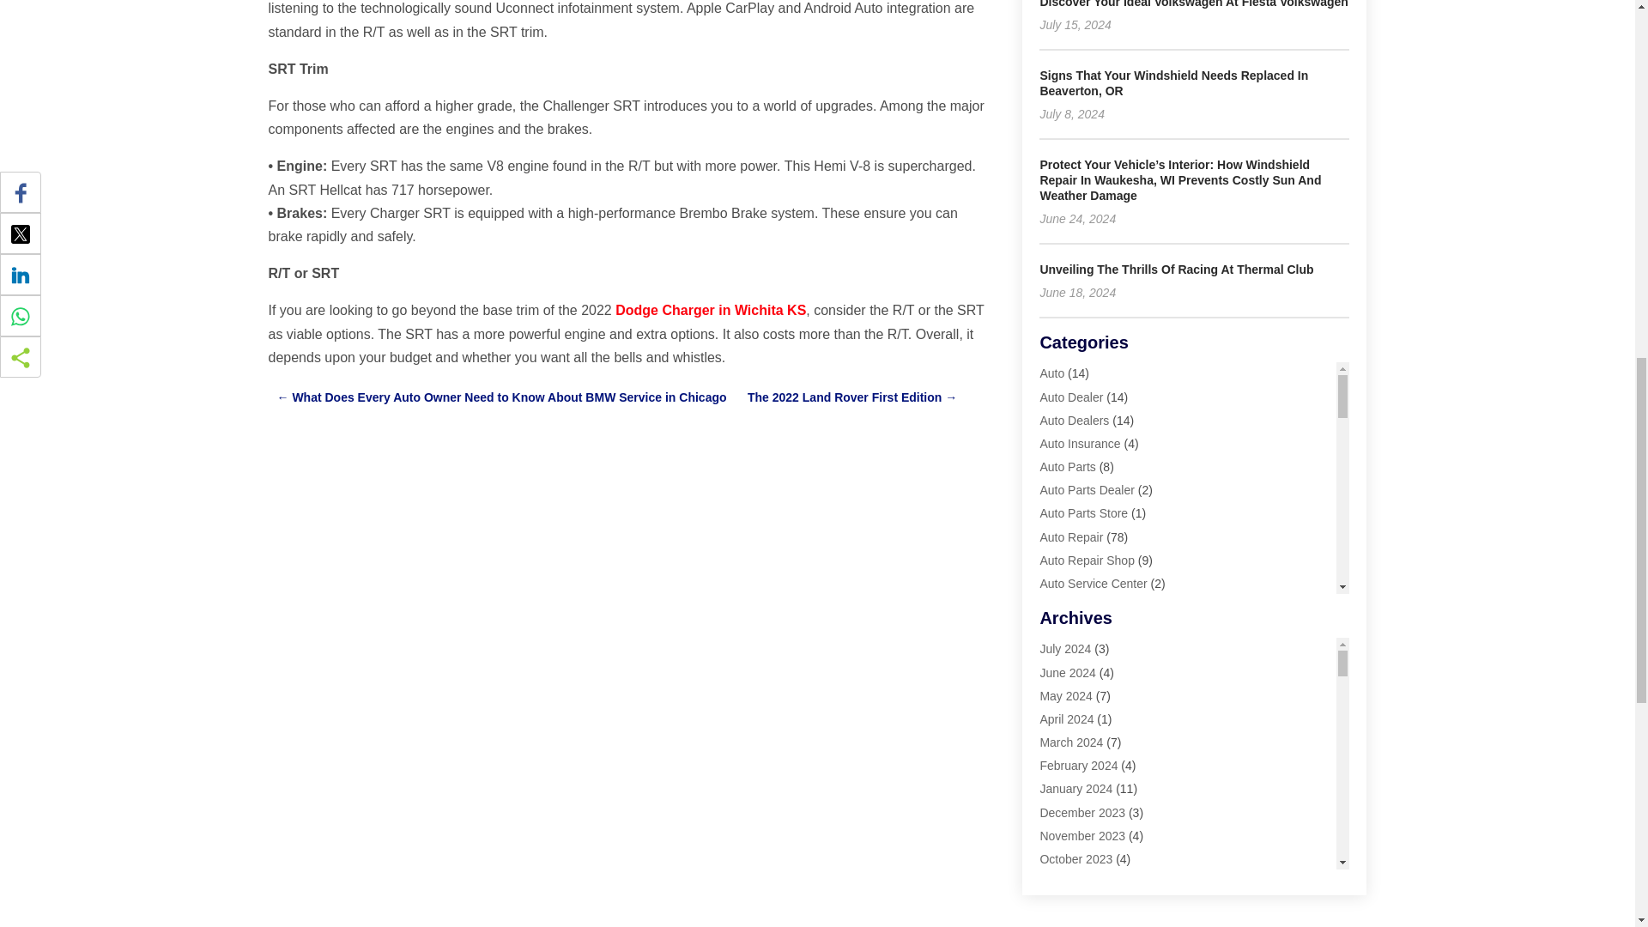 Image resolution: width=1648 pixels, height=927 pixels. Describe the element at coordinates (1176, 269) in the screenshot. I see `Unveiling The Thrills Of Racing At Thermal Club` at that location.